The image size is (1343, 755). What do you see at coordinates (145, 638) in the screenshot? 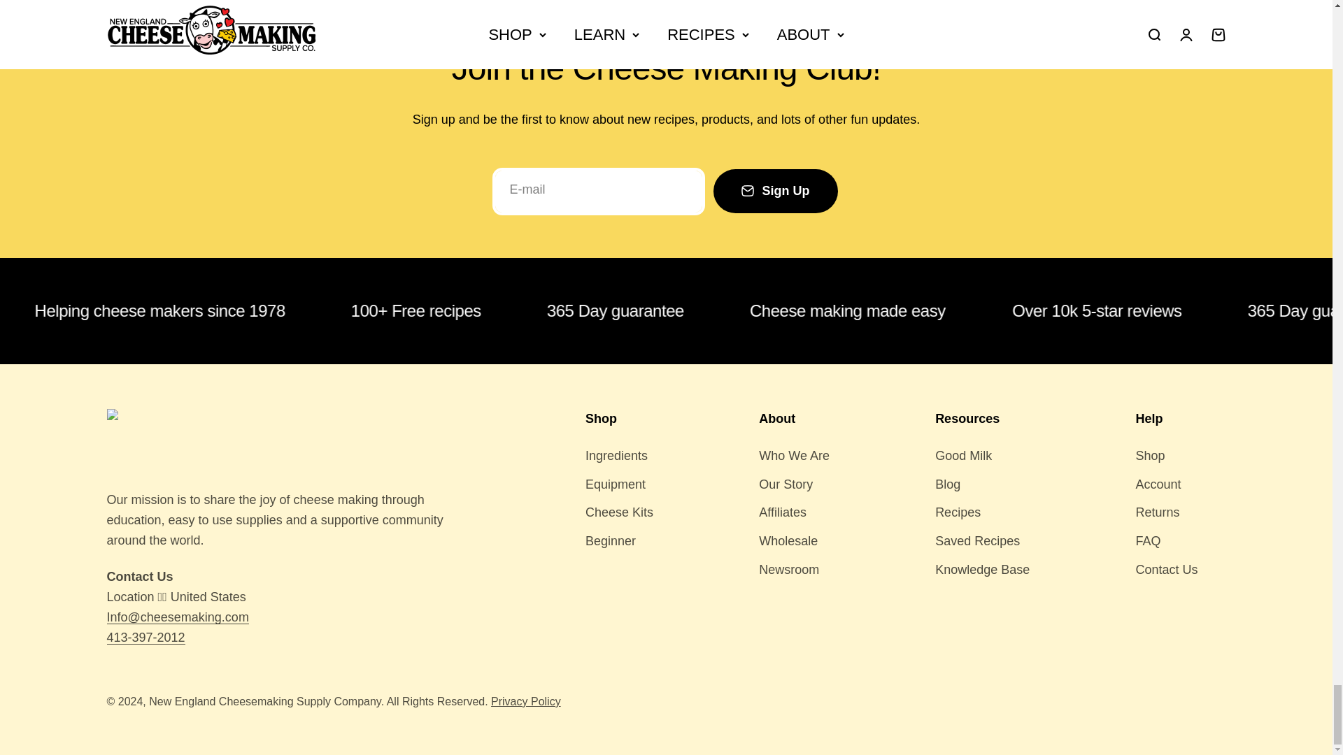
I see `tel:413-397-2012` at bounding box center [145, 638].